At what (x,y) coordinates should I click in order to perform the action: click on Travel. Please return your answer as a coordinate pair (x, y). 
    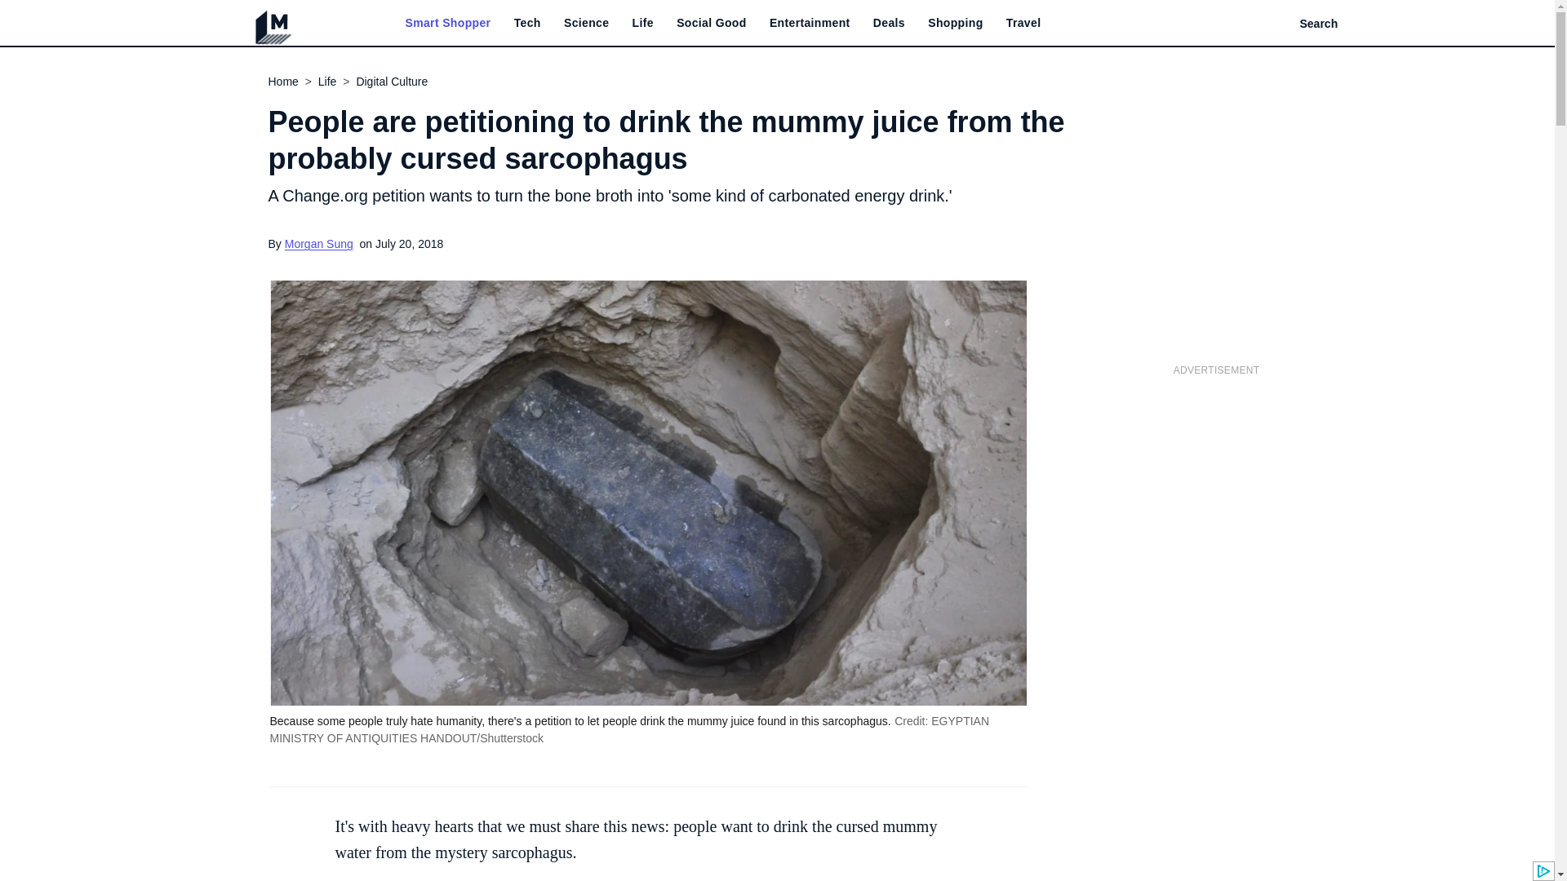
    Looking at the image, I should click on (1023, 23).